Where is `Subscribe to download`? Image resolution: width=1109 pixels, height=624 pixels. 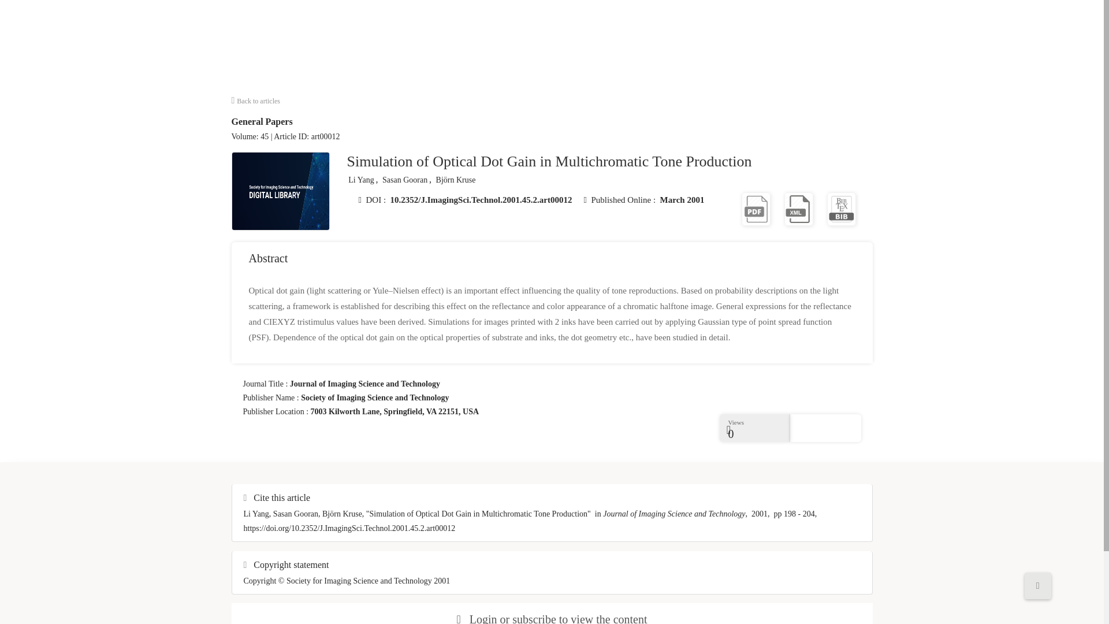
Subscribe to download is located at coordinates (756, 208).